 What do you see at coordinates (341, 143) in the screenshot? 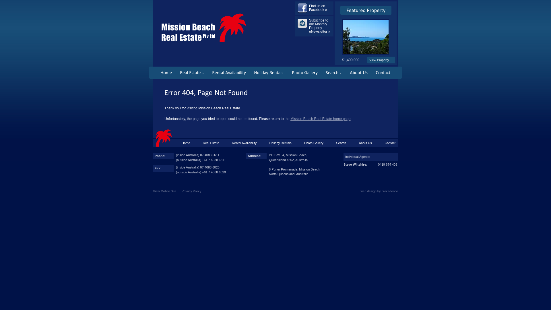
I see `Search` at bounding box center [341, 143].